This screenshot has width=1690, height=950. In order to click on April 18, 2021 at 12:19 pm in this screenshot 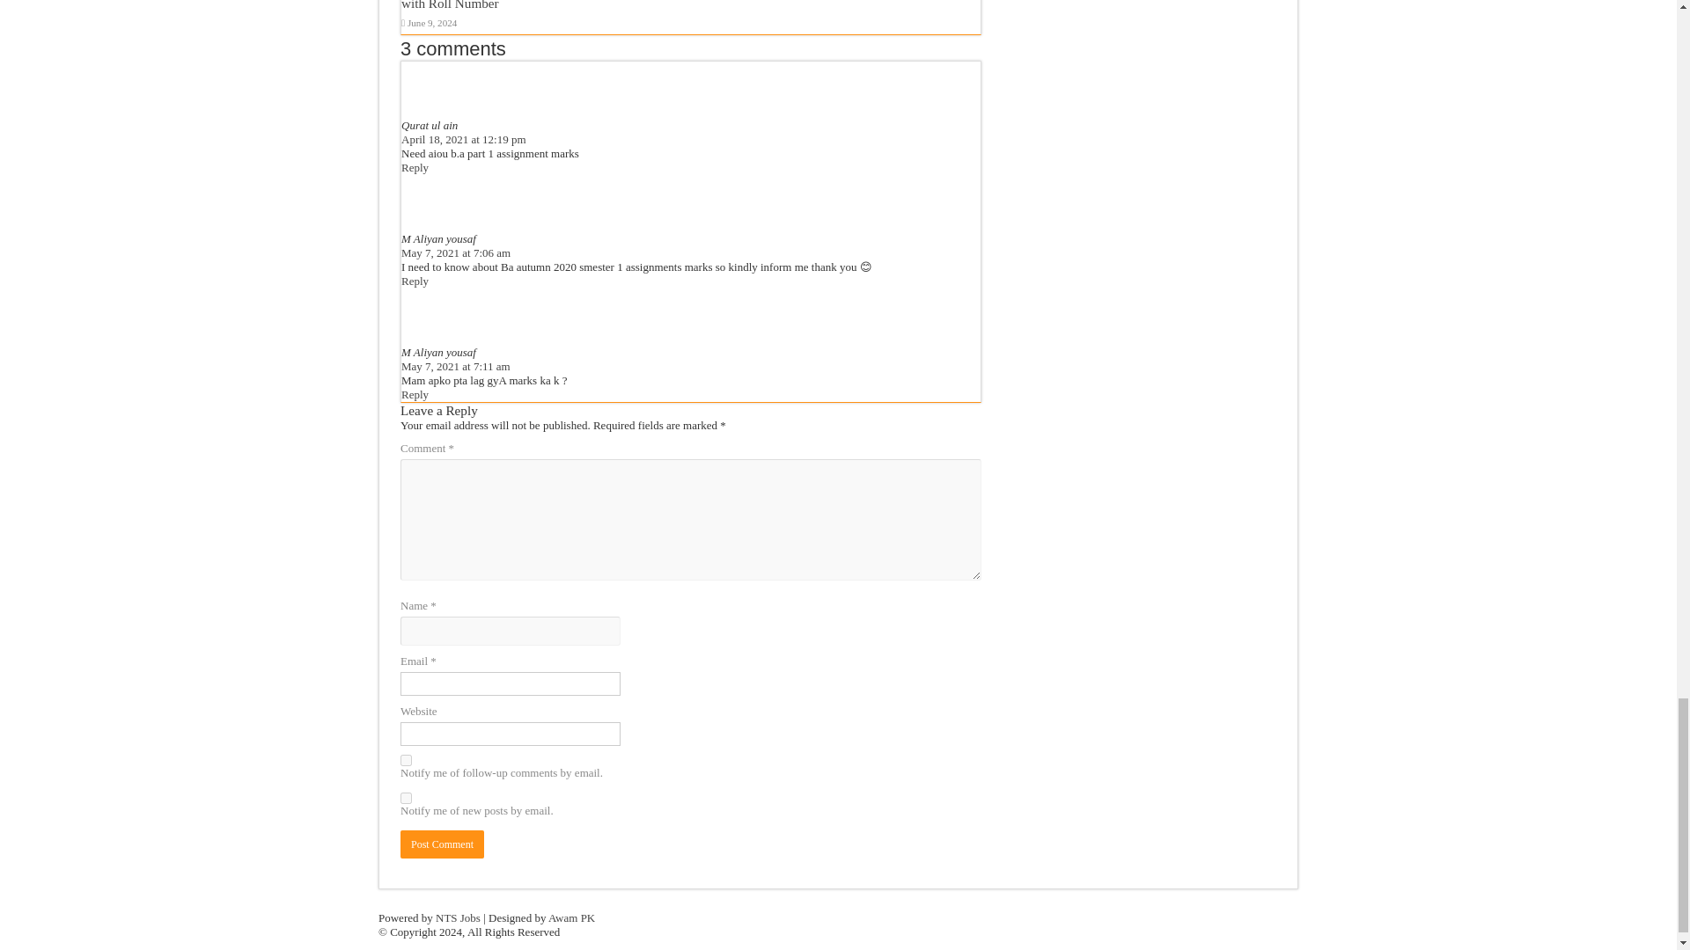, I will do `click(463, 139)`.